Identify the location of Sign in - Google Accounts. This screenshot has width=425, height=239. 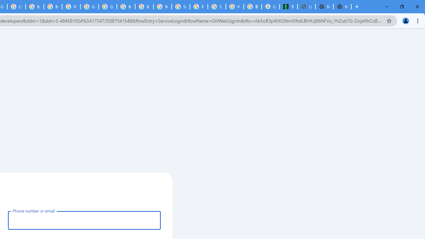
(181, 7).